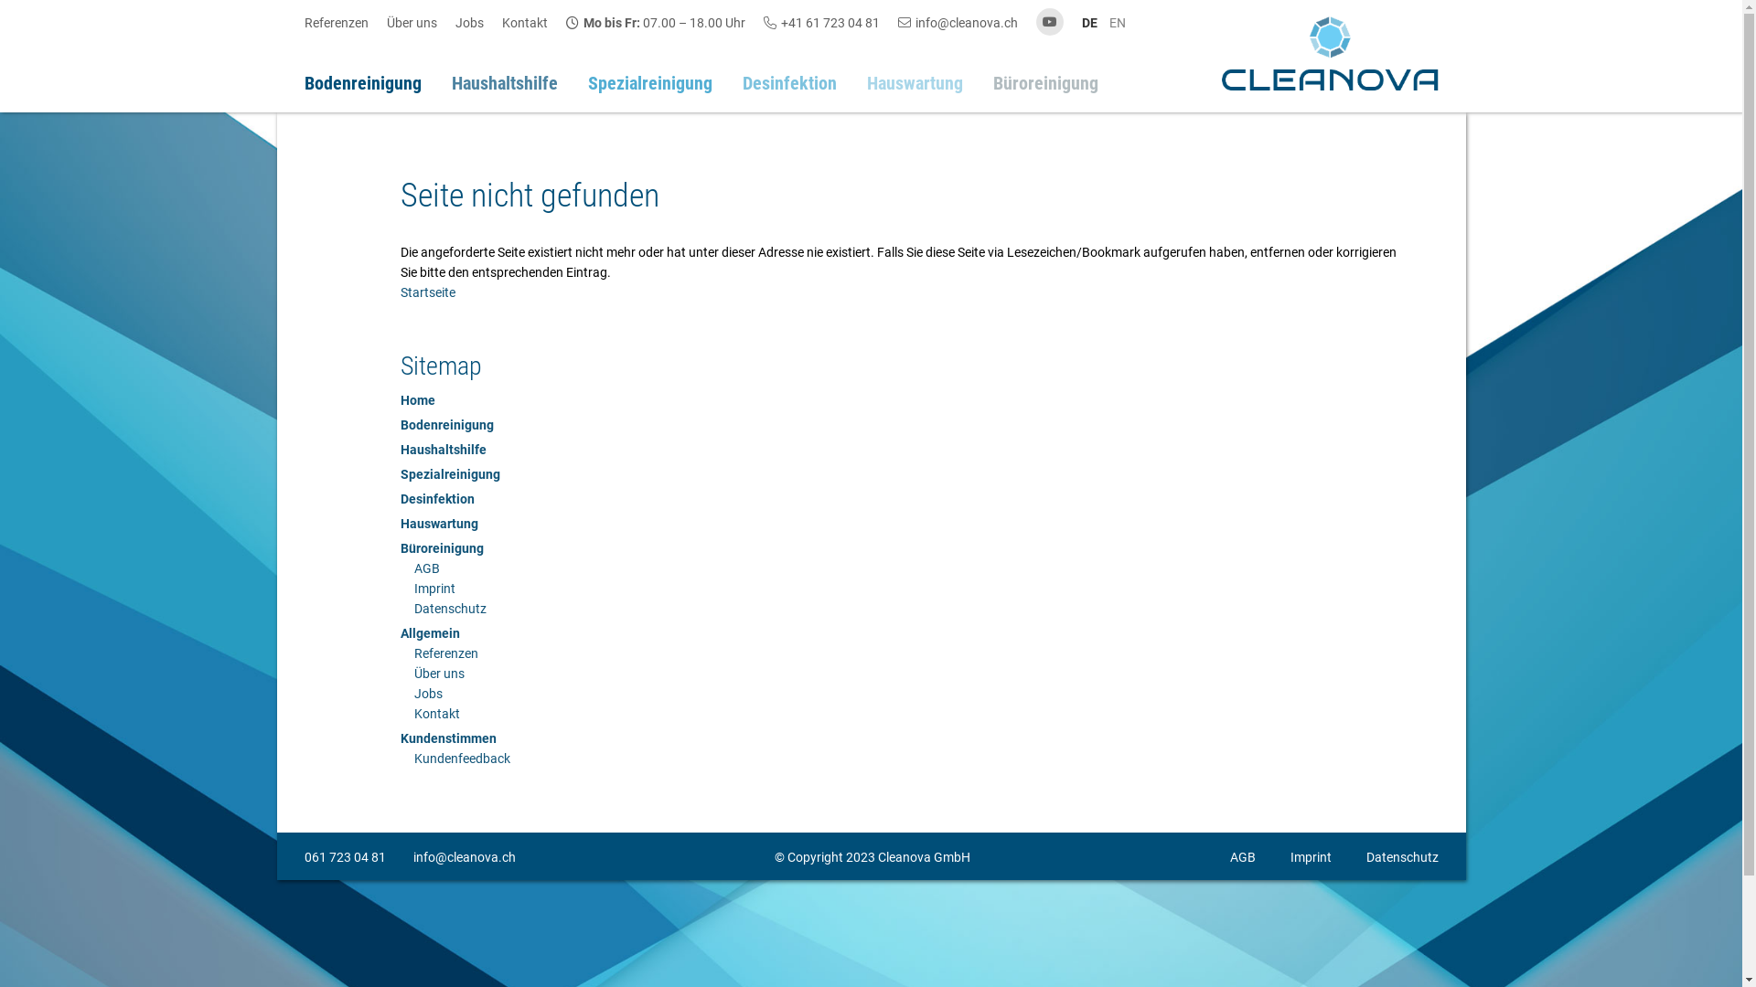 The height and width of the screenshot is (987, 1756). I want to click on Kontakt, so click(436, 714).